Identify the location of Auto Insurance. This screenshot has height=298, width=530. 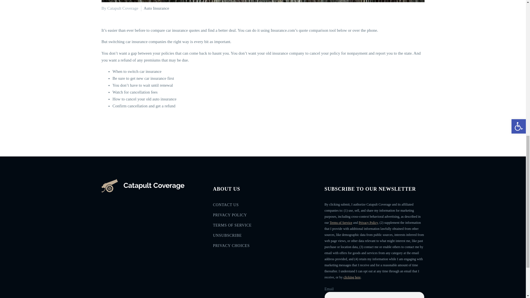
(156, 8).